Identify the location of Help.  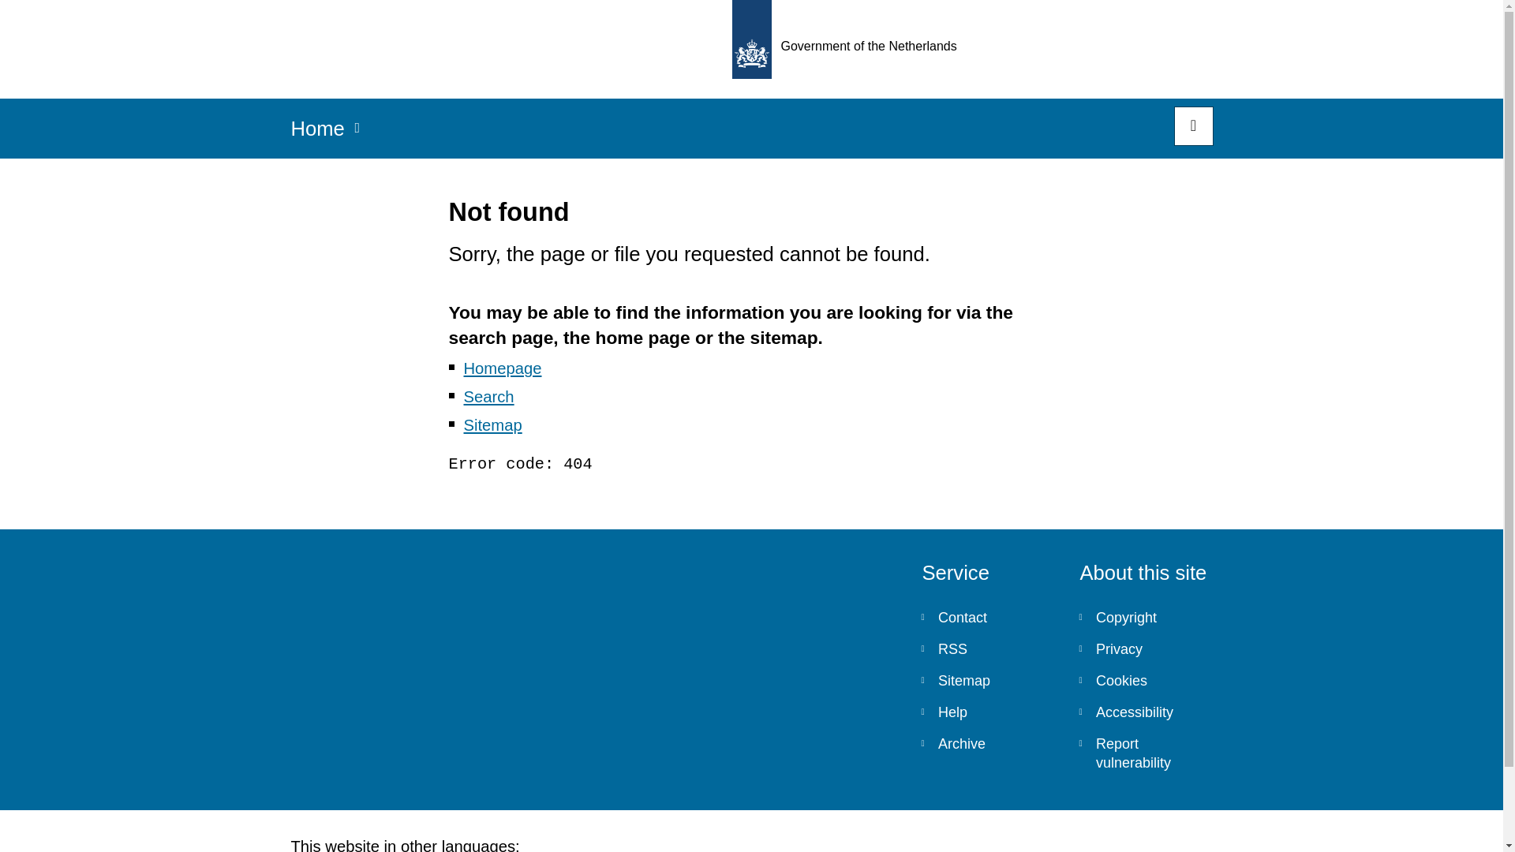
(988, 712).